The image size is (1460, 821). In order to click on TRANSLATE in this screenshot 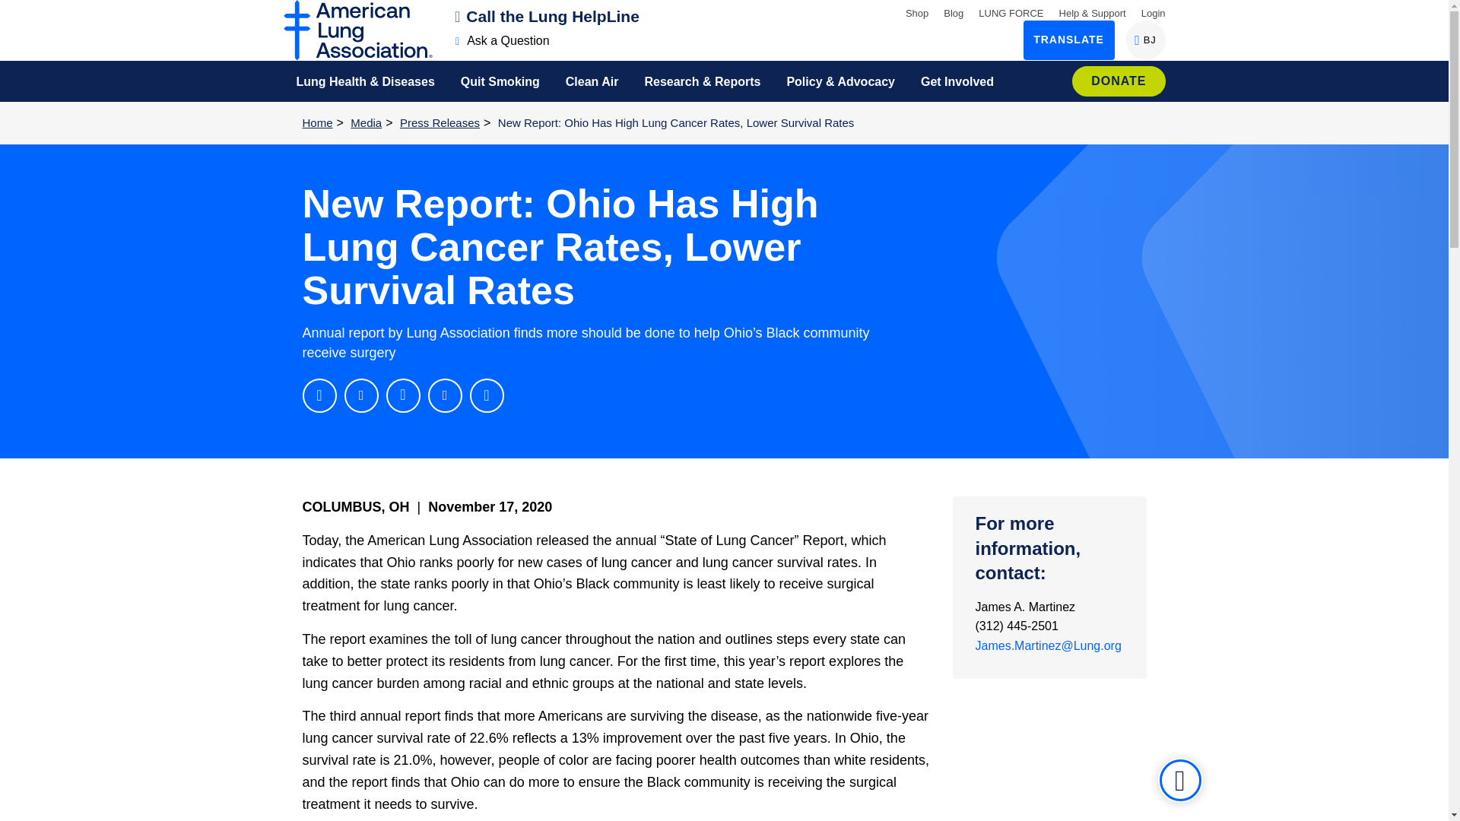, I will do `click(1069, 40)`.